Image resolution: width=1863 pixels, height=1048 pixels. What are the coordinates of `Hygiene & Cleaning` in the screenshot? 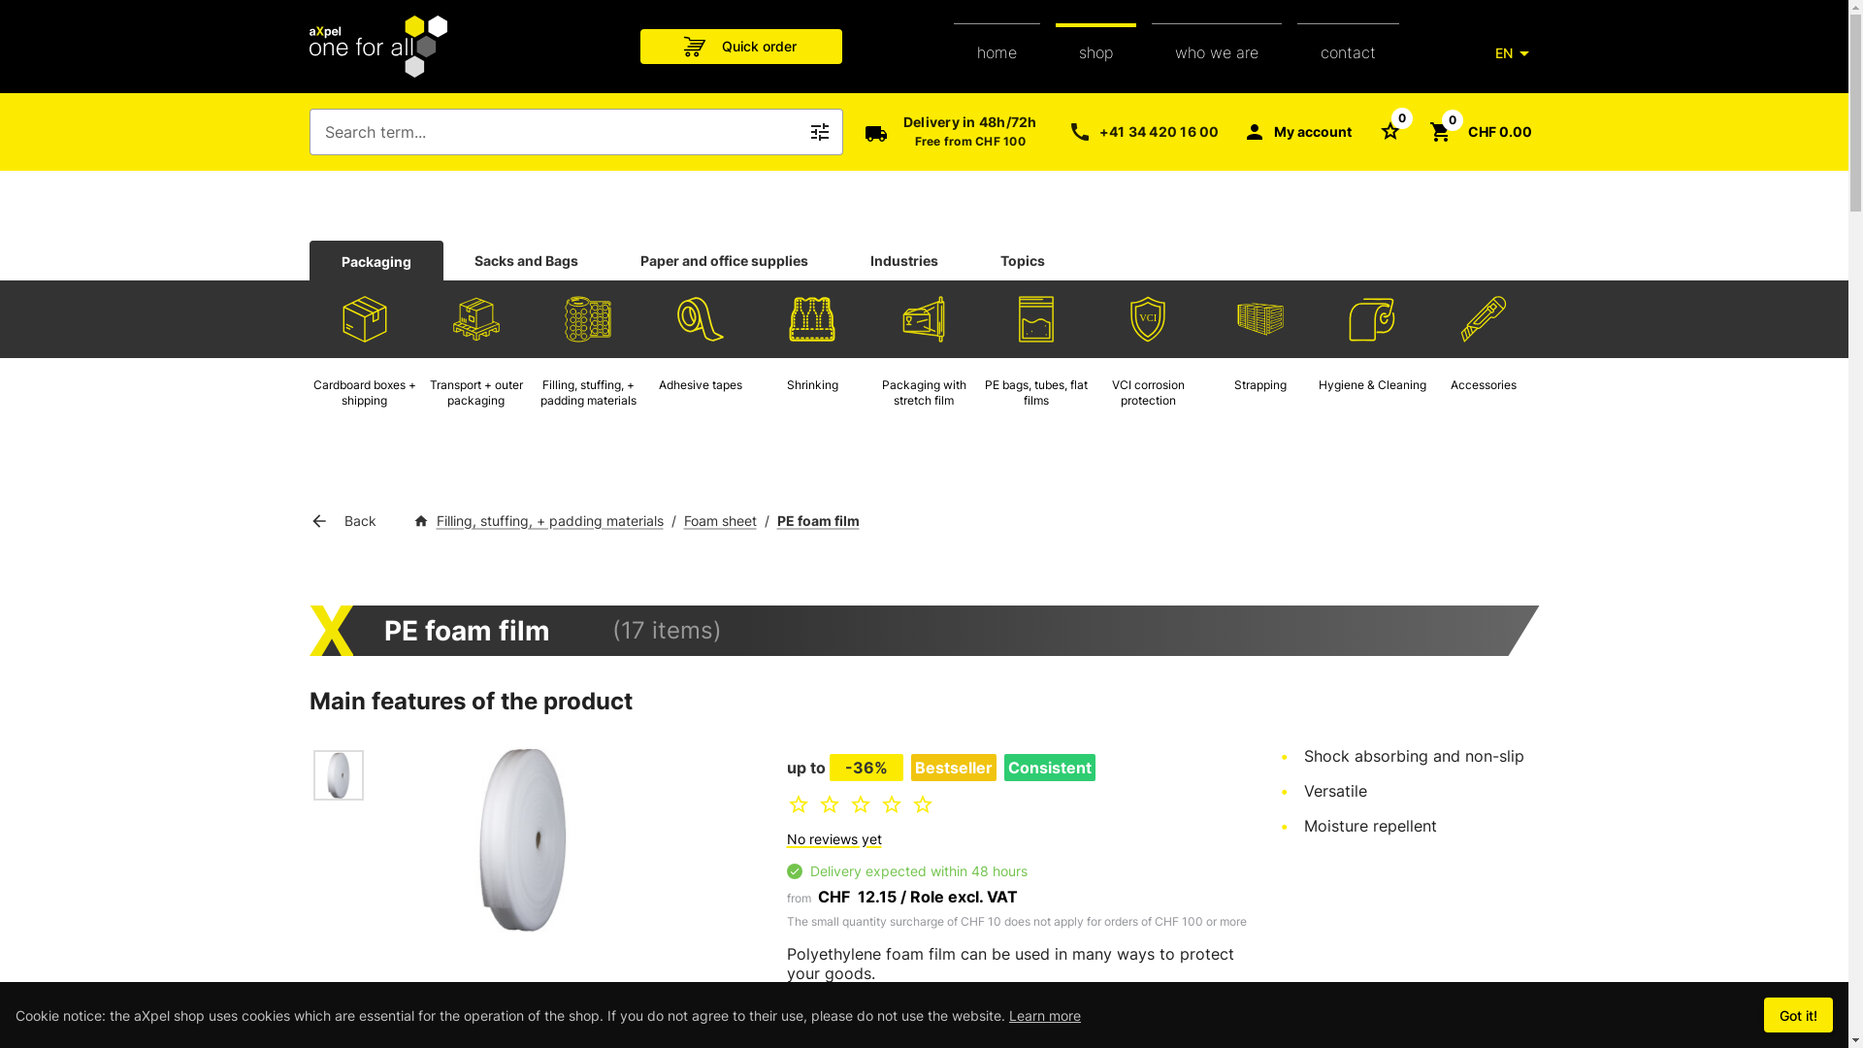 It's located at (1372, 361).